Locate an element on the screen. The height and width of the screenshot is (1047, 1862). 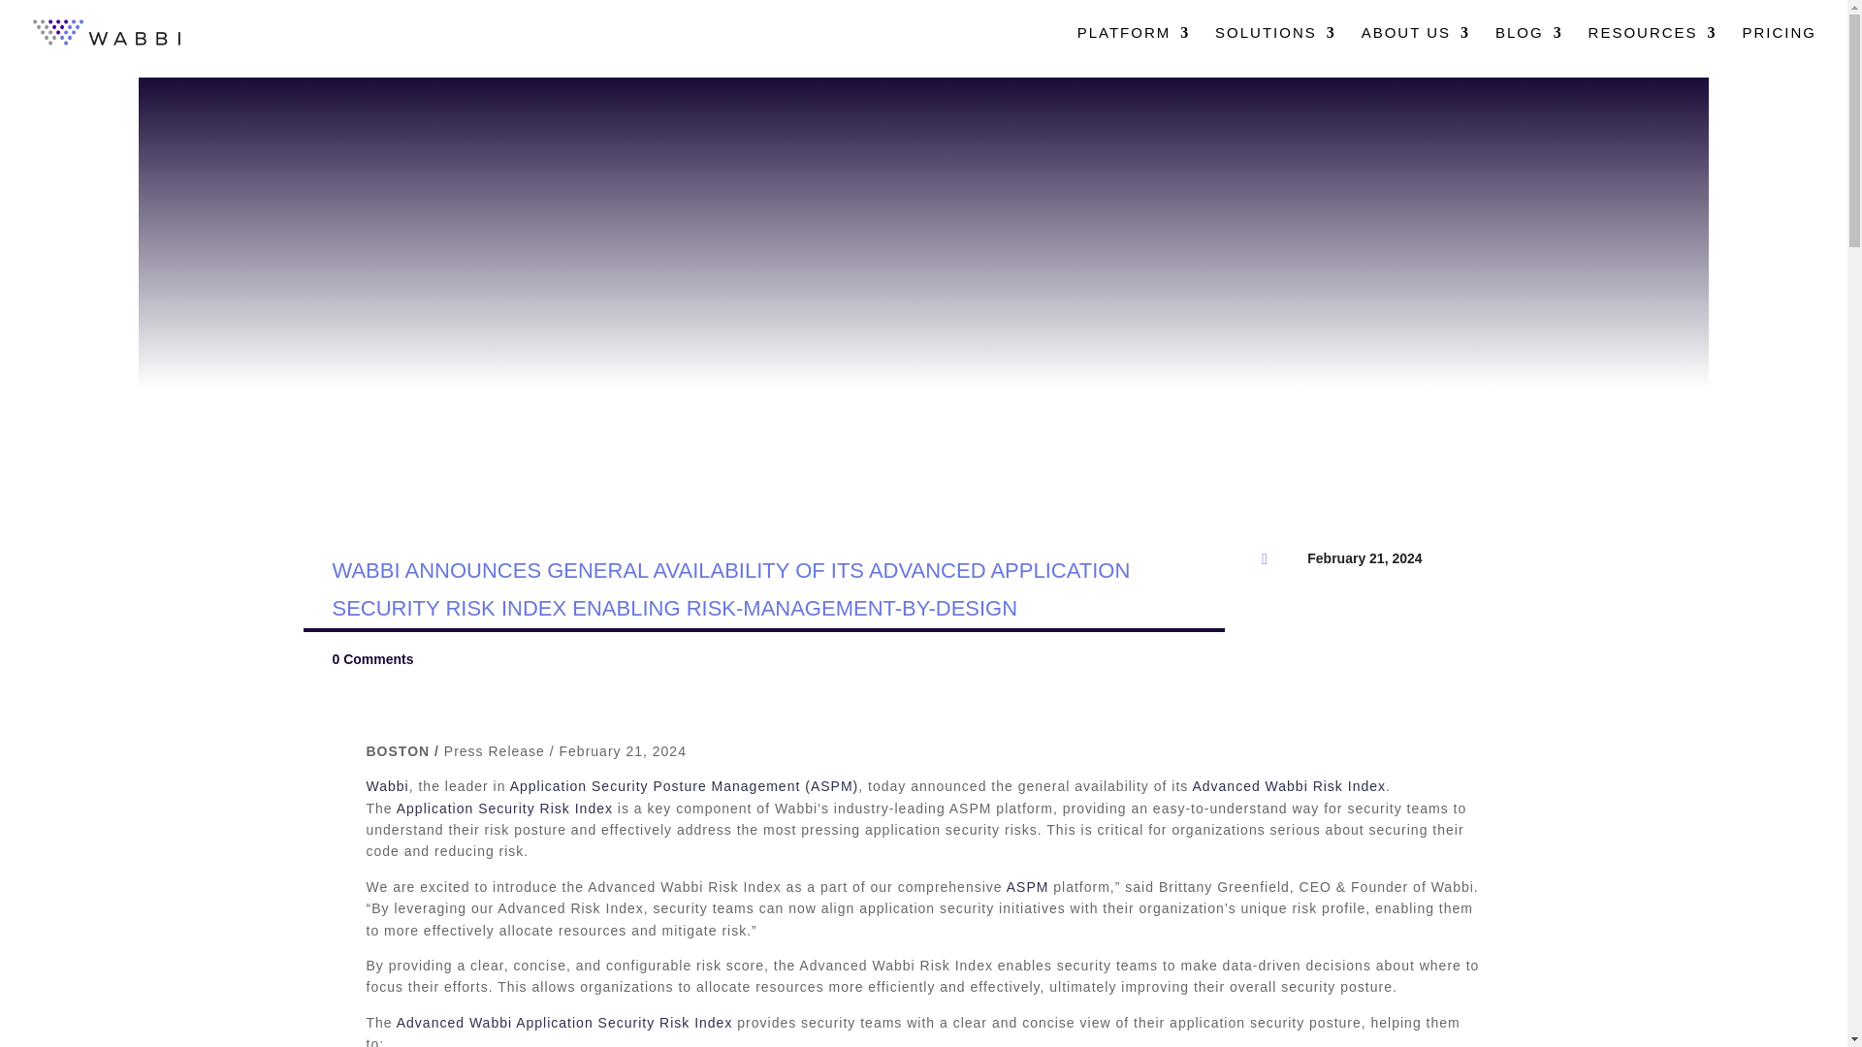
ABOUT US is located at coordinates (1416, 45).